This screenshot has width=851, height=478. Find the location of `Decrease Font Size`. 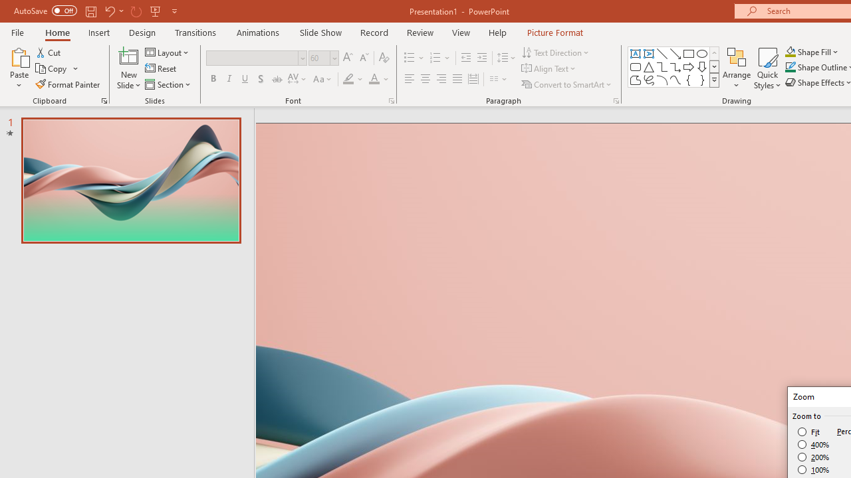

Decrease Font Size is located at coordinates (364, 58).